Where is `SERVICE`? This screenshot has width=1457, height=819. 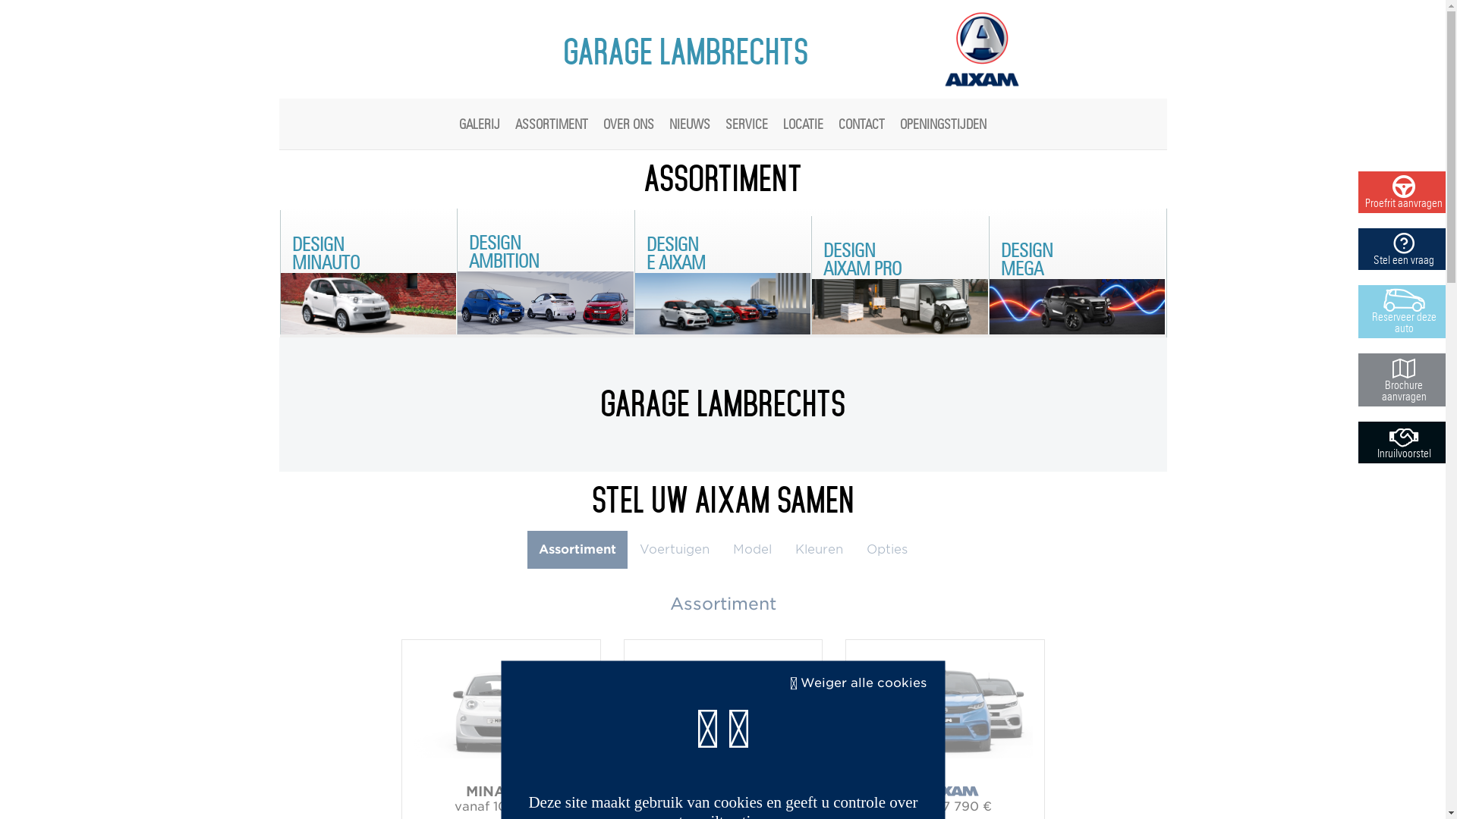
SERVICE is located at coordinates (747, 123).